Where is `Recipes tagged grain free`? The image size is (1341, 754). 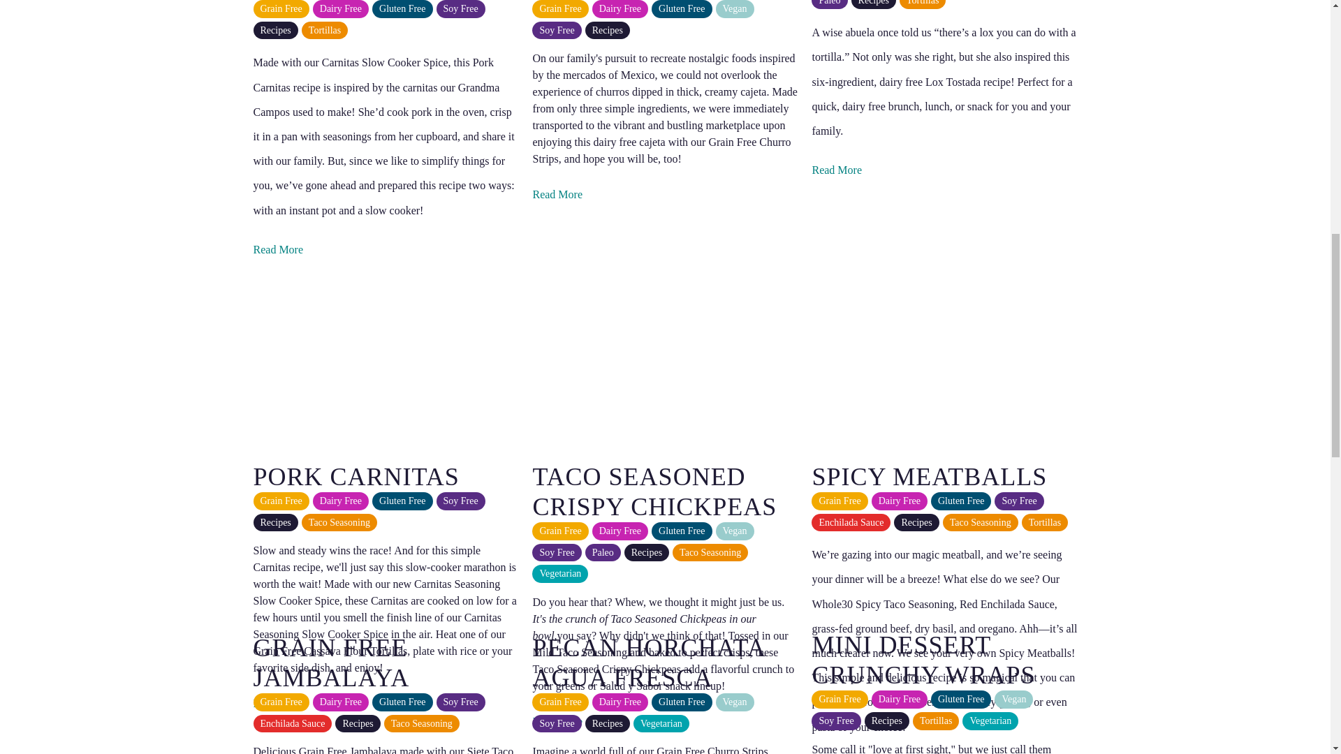
Recipes tagged grain free is located at coordinates (281, 8).